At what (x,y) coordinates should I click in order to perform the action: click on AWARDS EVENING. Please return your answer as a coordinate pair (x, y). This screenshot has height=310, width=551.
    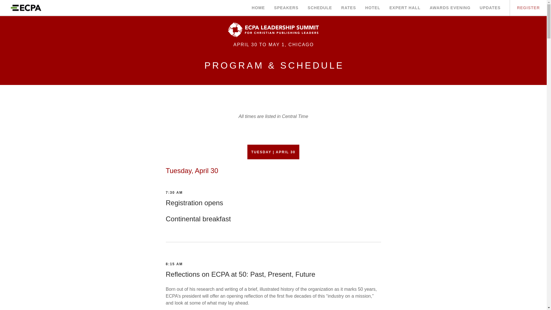
    Looking at the image, I should click on (450, 8).